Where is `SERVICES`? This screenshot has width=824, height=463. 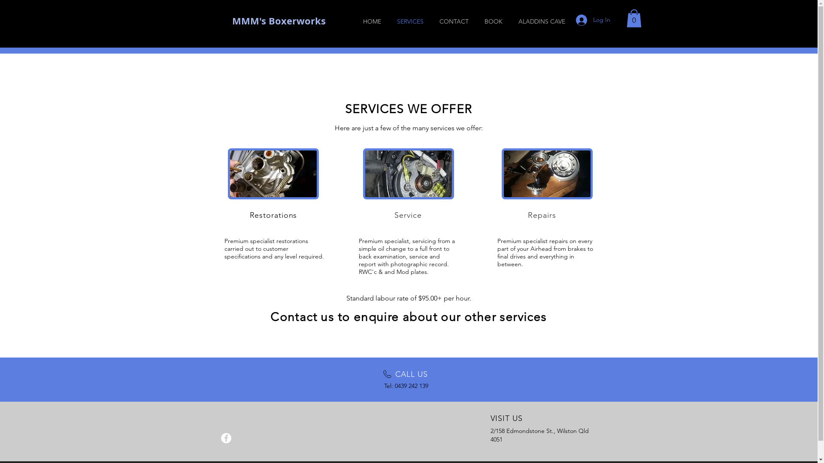 SERVICES is located at coordinates (410, 21).